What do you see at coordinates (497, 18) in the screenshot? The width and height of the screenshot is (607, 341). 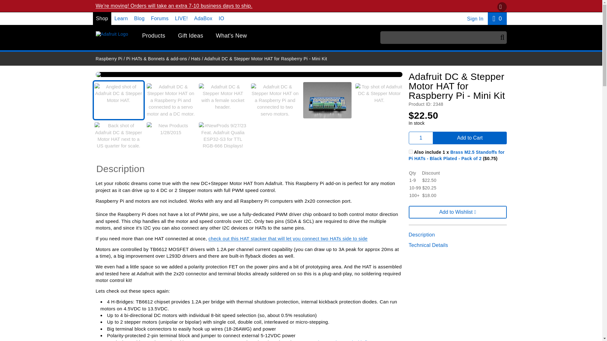 I see `Blog` at bounding box center [497, 18].